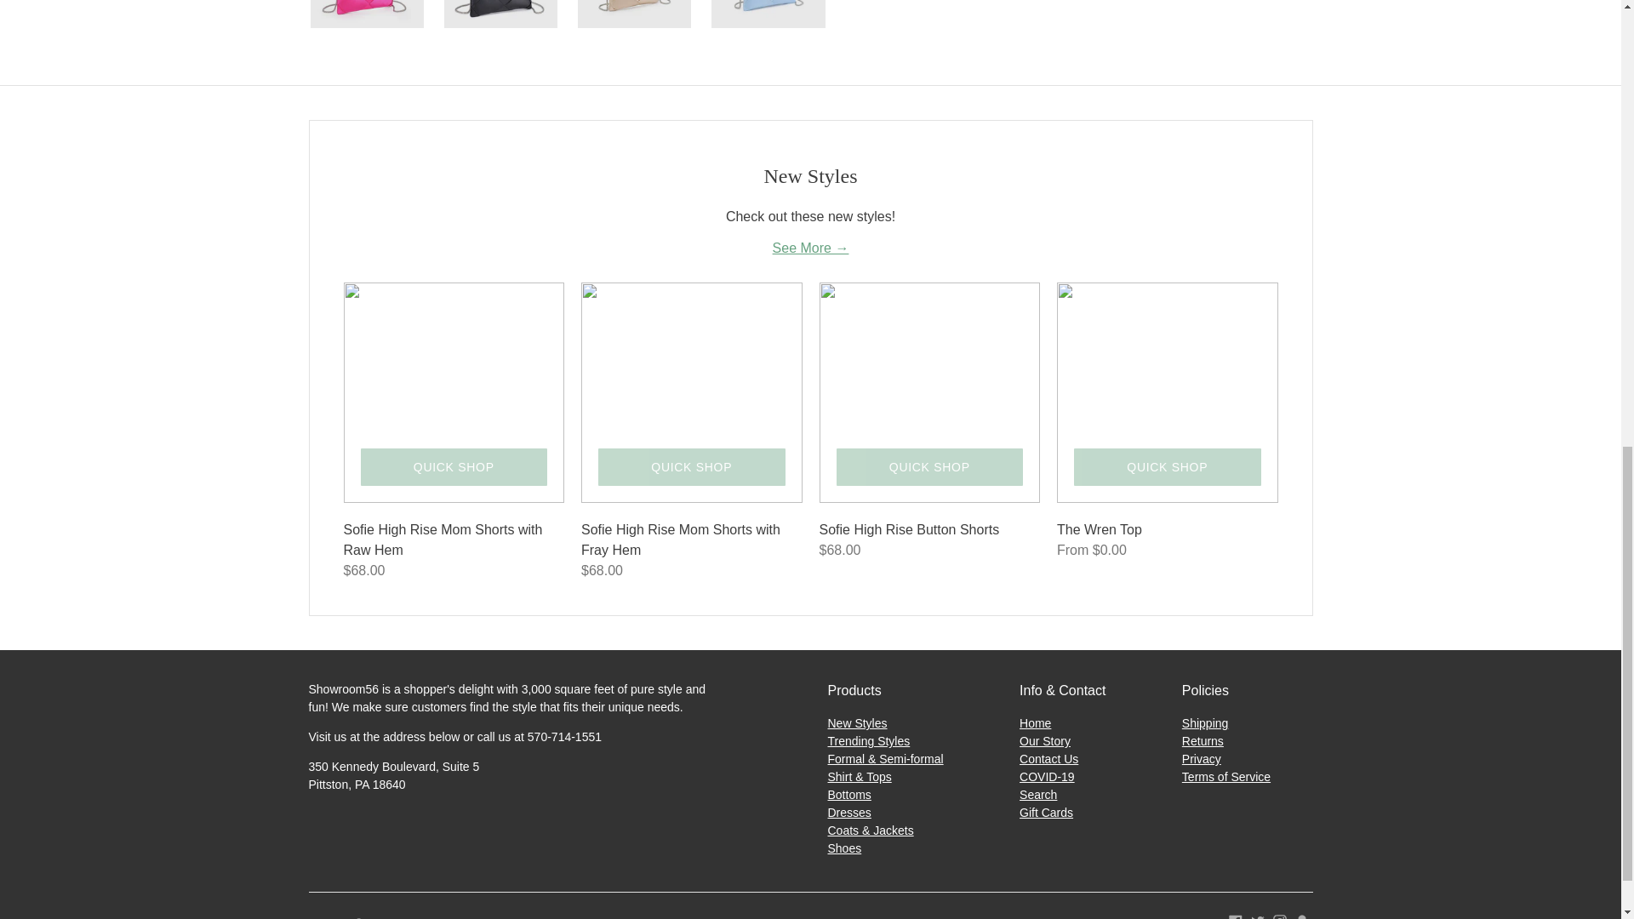 This screenshot has width=1634, height=919. What do you see at coordinates (1235, 916) in the screenshot?
I see `Showroom56 on Facebook` at bounding box center [1235, 916].